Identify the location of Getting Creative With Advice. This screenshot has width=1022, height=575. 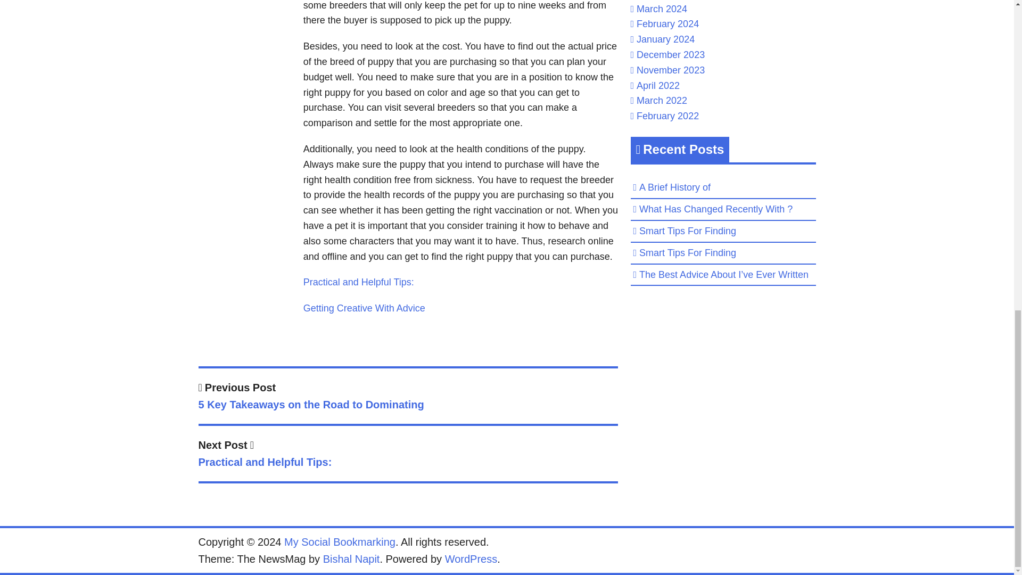
(364, 308).